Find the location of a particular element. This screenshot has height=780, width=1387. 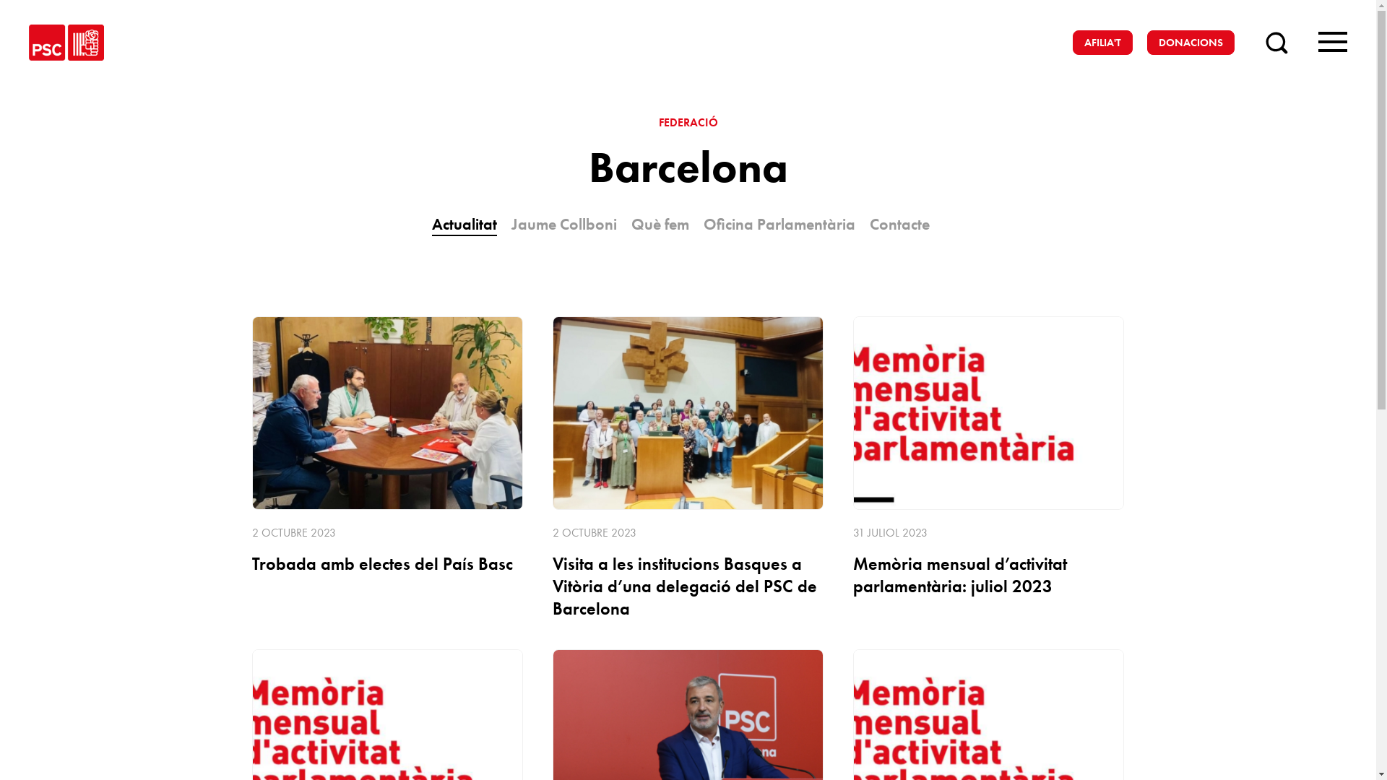

Contacte is located at coordinates (900, 224).